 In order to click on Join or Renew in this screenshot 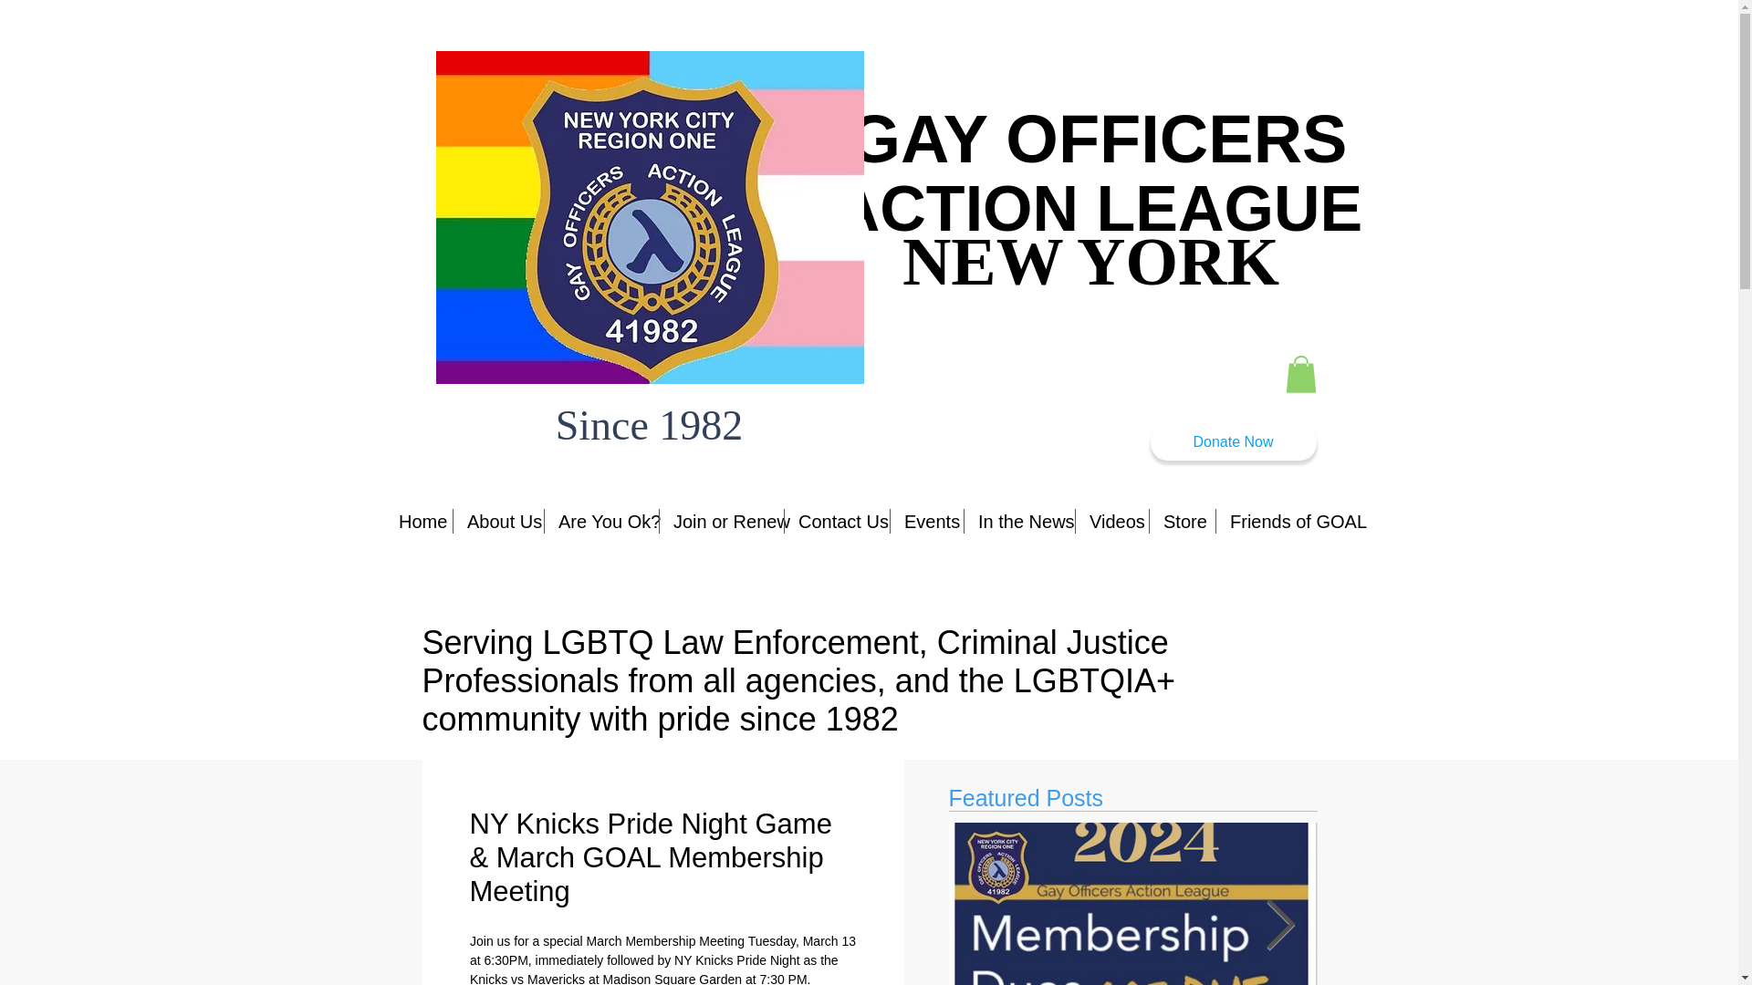, I will do `click(721, 522)`.